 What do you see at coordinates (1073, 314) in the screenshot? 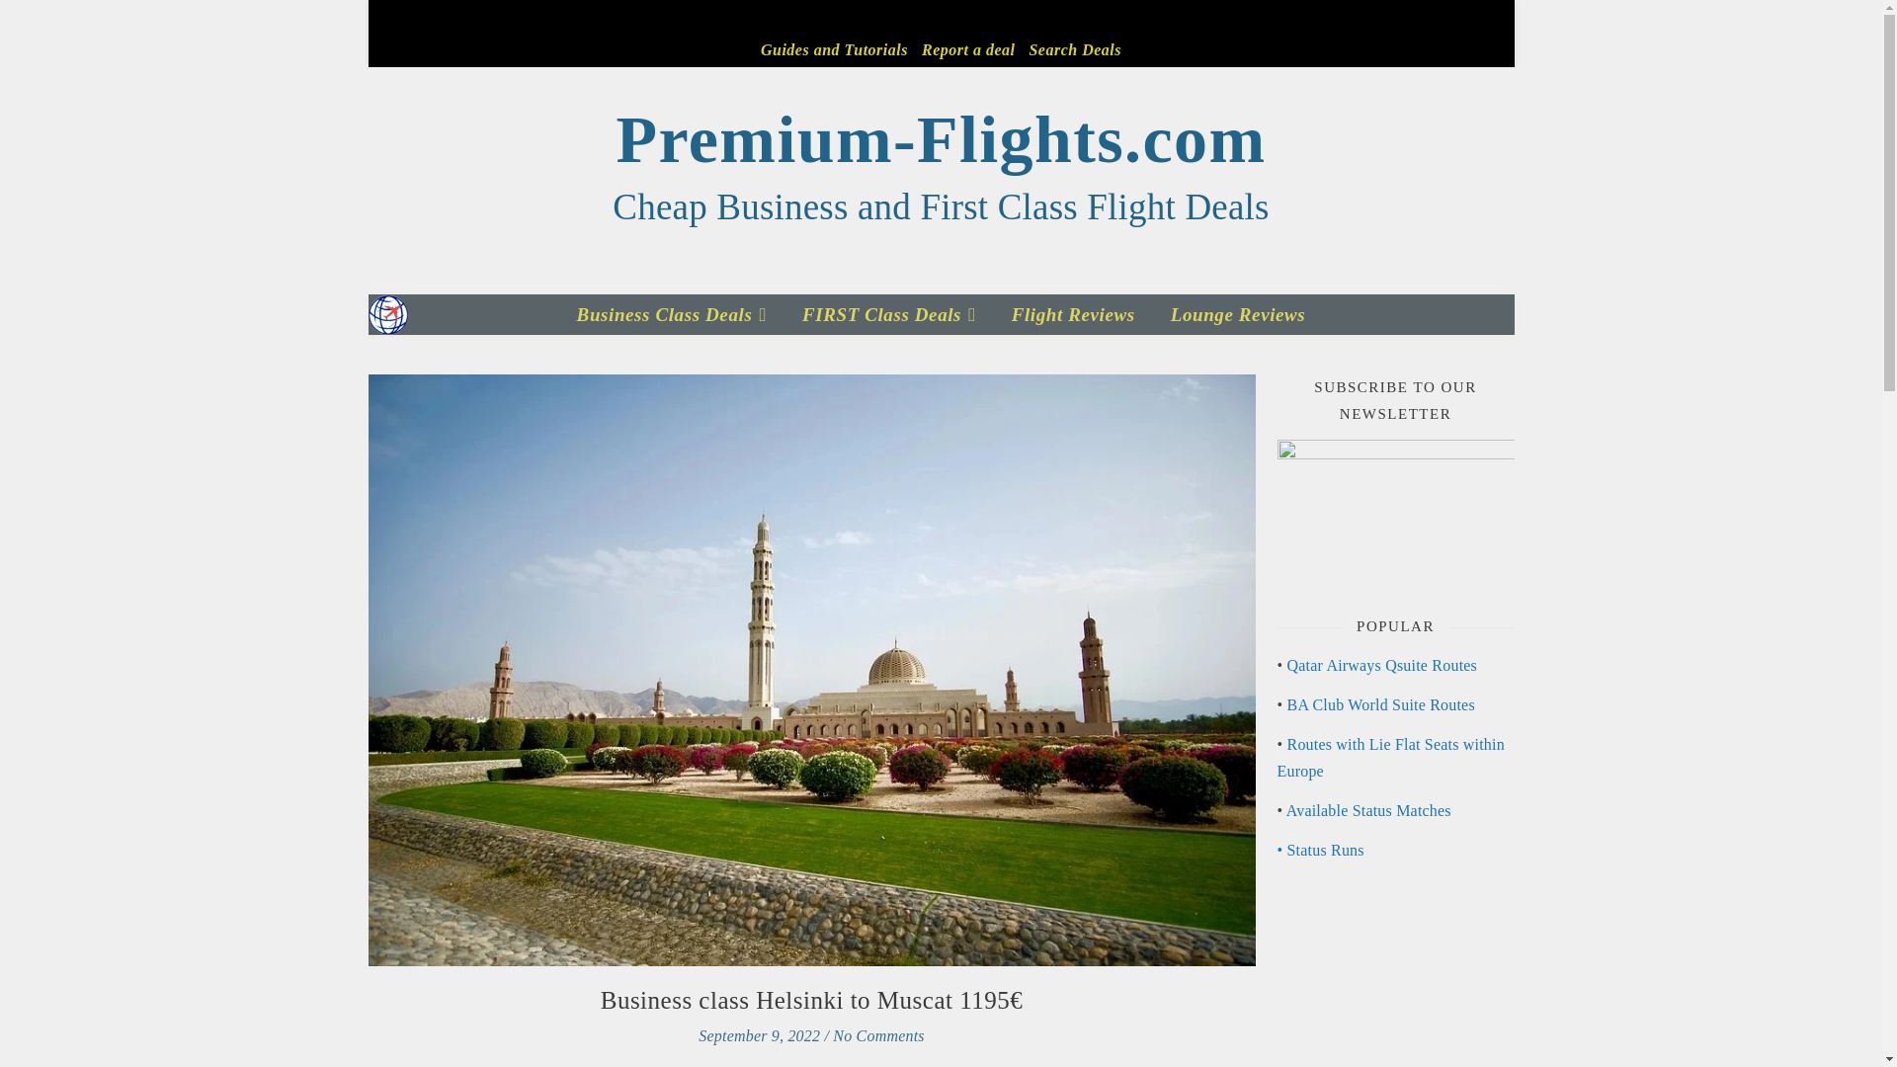
I see `Flight Reviews` at bounding box center [1073, 314].